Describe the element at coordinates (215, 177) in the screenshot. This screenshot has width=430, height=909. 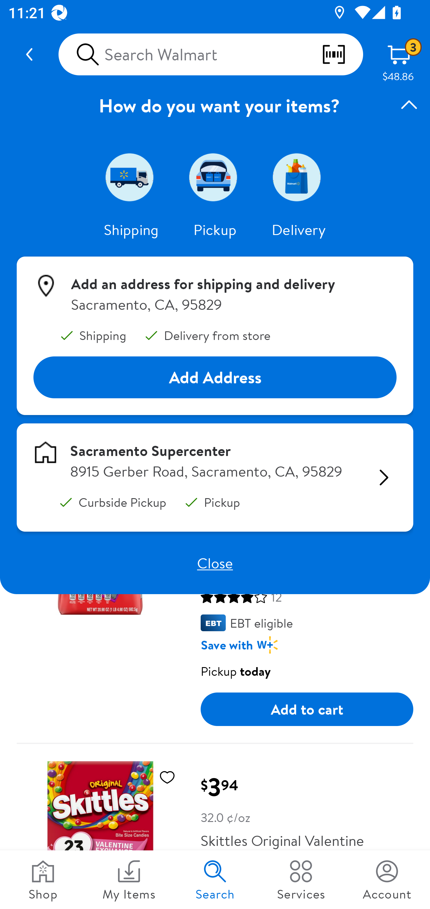
I see `Pickup 2 of 3` at that location.